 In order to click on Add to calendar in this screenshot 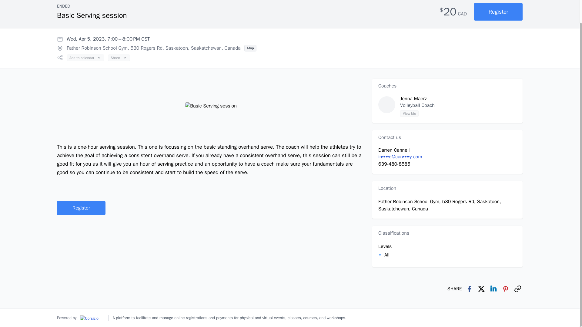, I will do `click(85, 58)`.